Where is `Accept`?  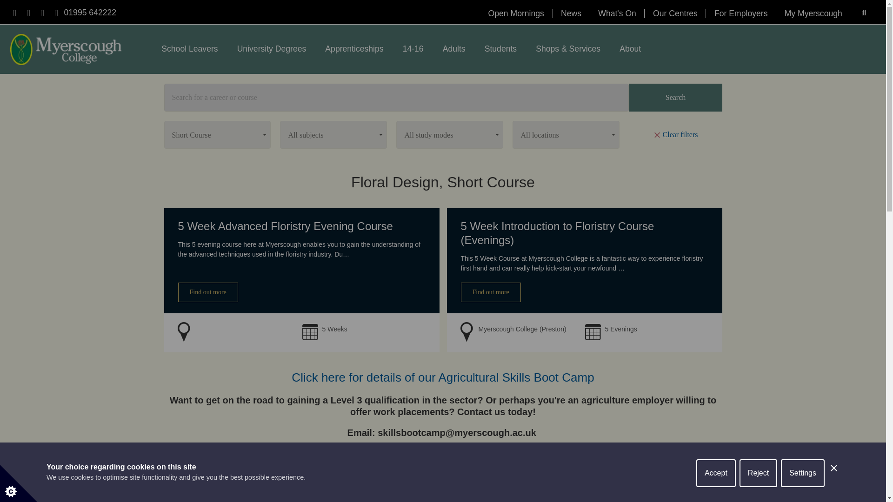
Accept is located at coordinates (716, 501).